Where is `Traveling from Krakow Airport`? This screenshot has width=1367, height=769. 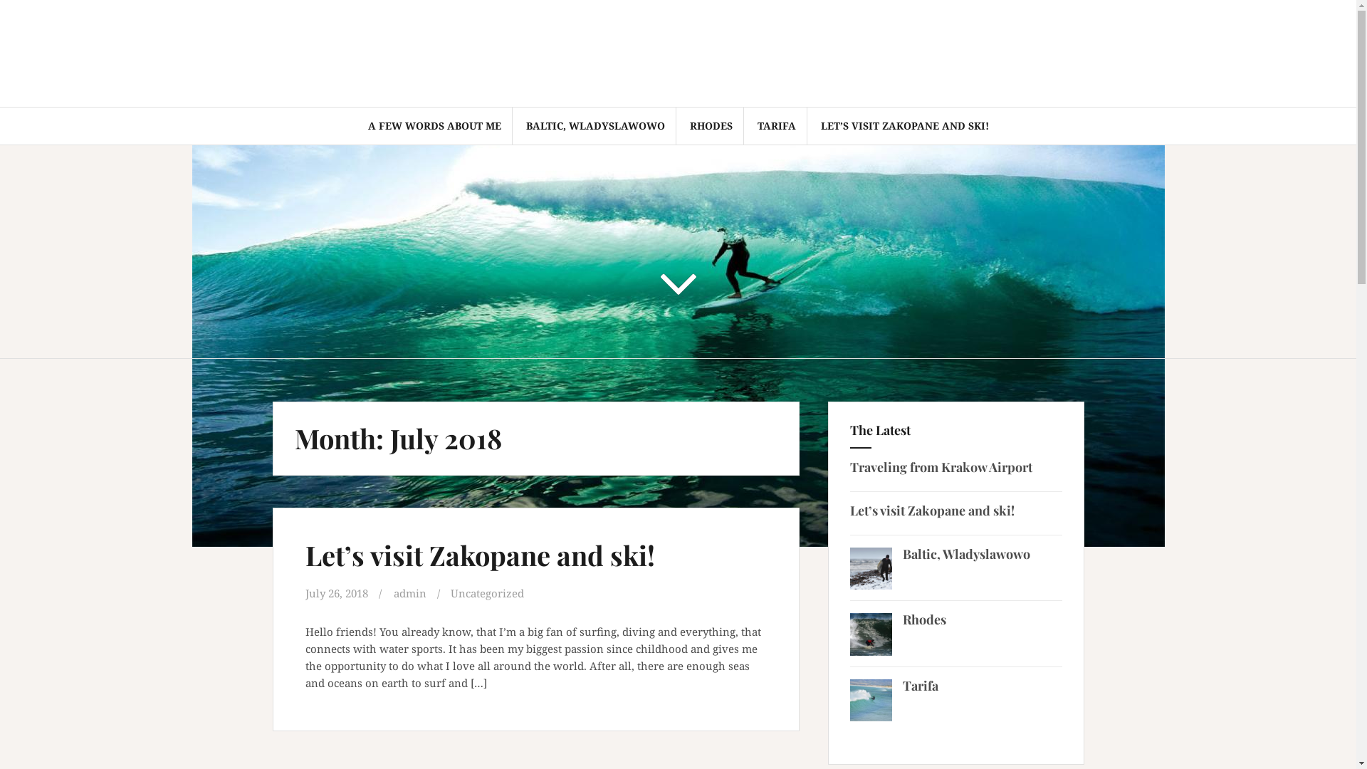
Traveling from Krakow Airport is located at coordinates (941, 467).